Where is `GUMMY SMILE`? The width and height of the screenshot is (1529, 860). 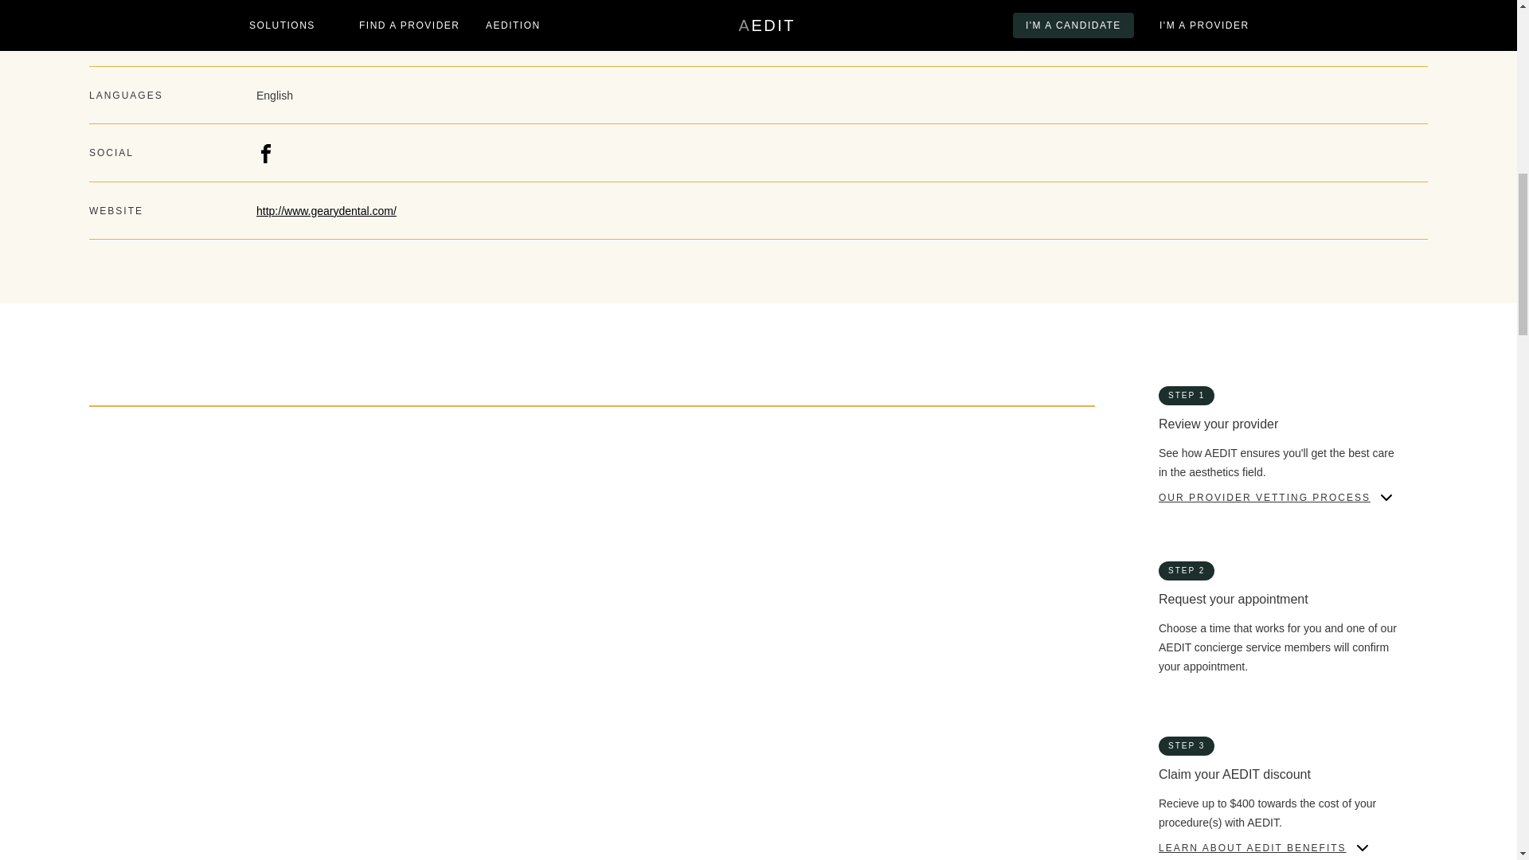
GUMMY SMILE is located at coordinates (472, 495).